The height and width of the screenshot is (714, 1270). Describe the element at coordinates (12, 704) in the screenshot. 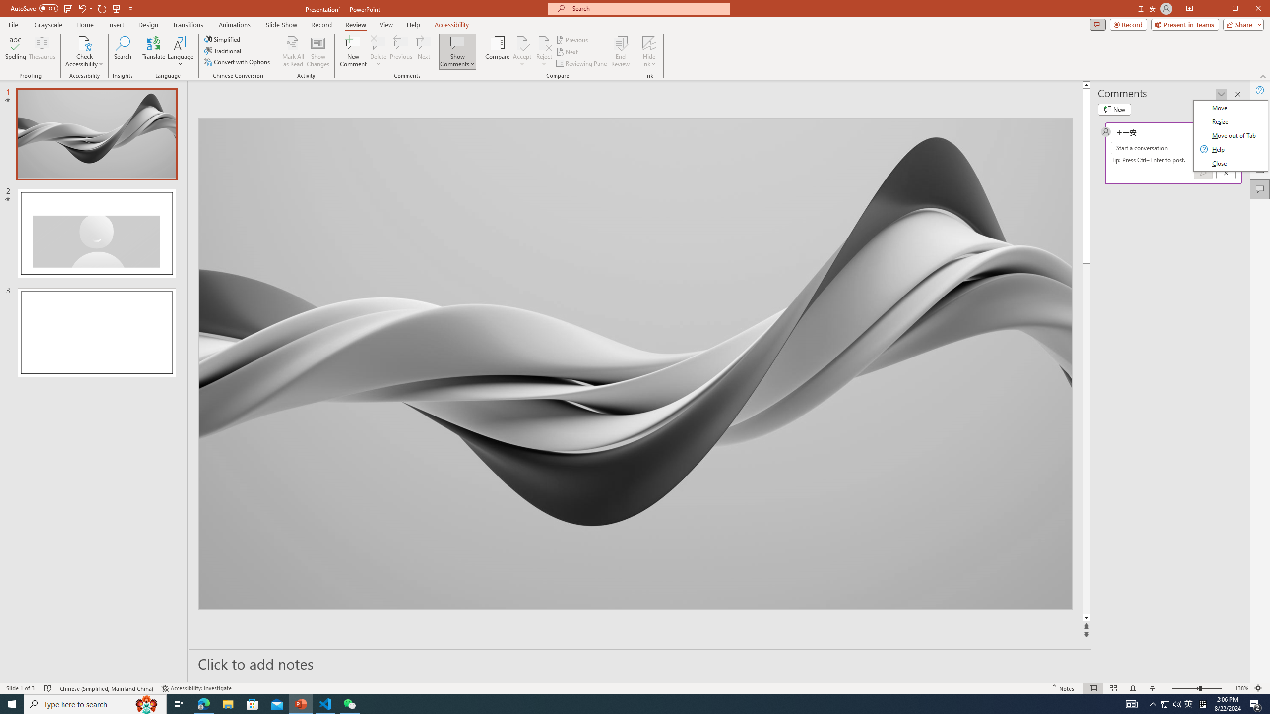

I see `User Promoted Notification Area` at that location.